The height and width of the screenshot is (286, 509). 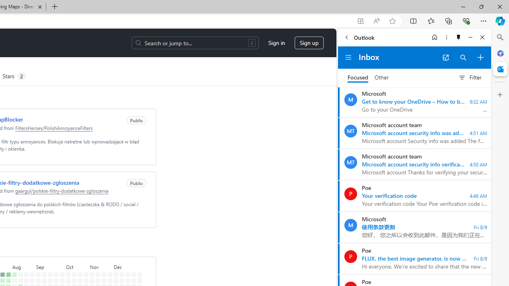 What do you see at coordinates (358, 78) in the screenshot?
I see `Focused` at bounding box center [358, 78].